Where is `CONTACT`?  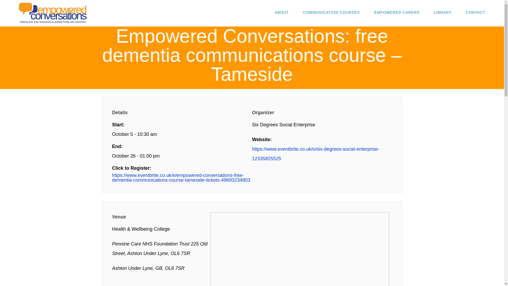
CONTACT is located at coordinates (474, 12).